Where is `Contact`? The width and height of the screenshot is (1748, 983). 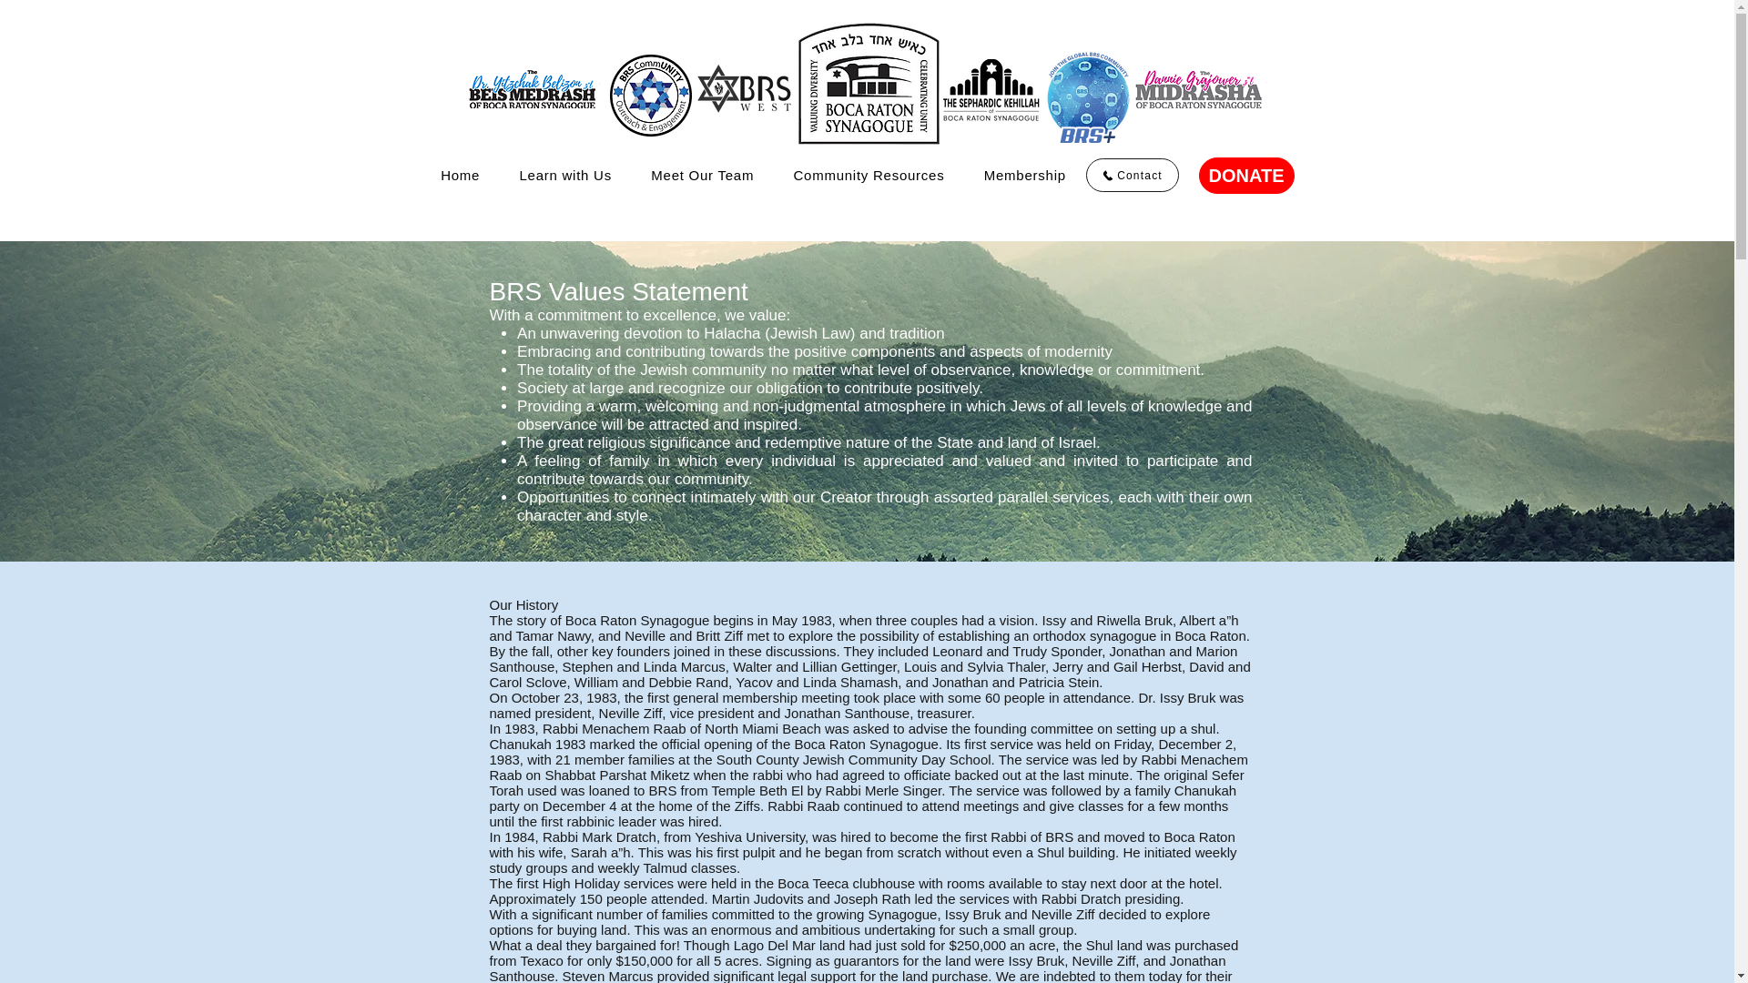
Contact is located at coordinates (1132, 175).